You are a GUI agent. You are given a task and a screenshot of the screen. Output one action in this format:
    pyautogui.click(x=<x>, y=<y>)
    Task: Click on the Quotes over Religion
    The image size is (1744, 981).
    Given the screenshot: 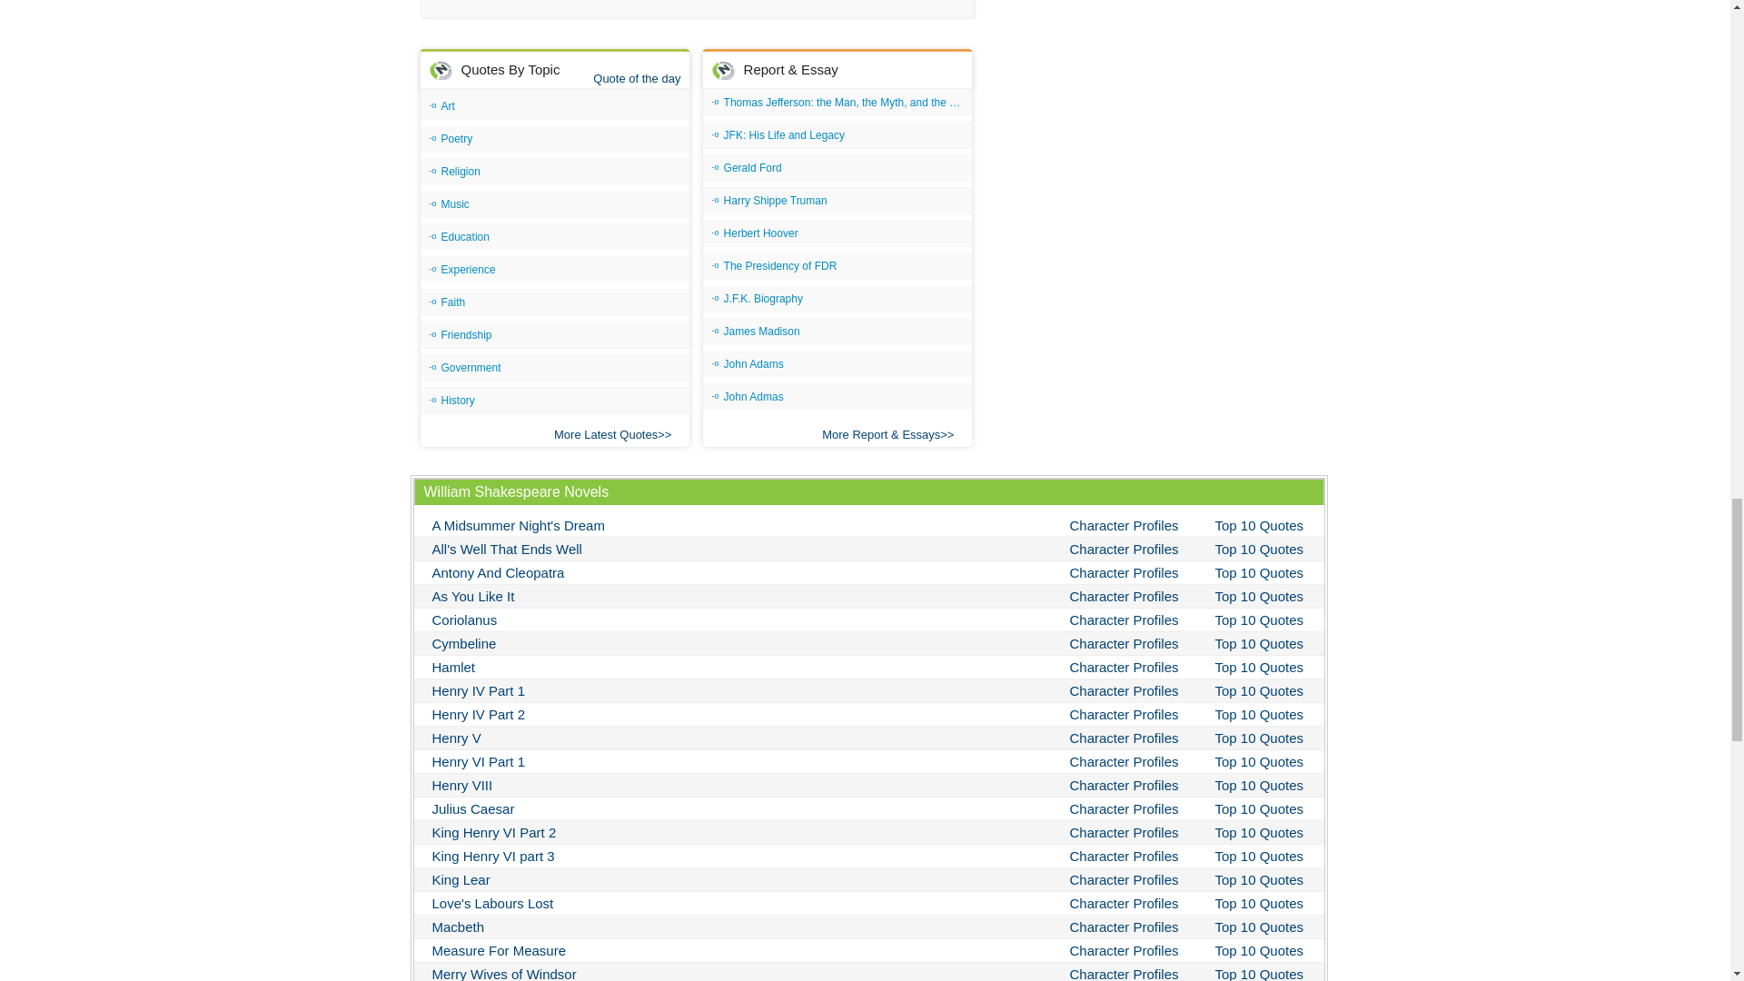 What is the action you would take?
    pyautogui.click(x=554, y=172)
    